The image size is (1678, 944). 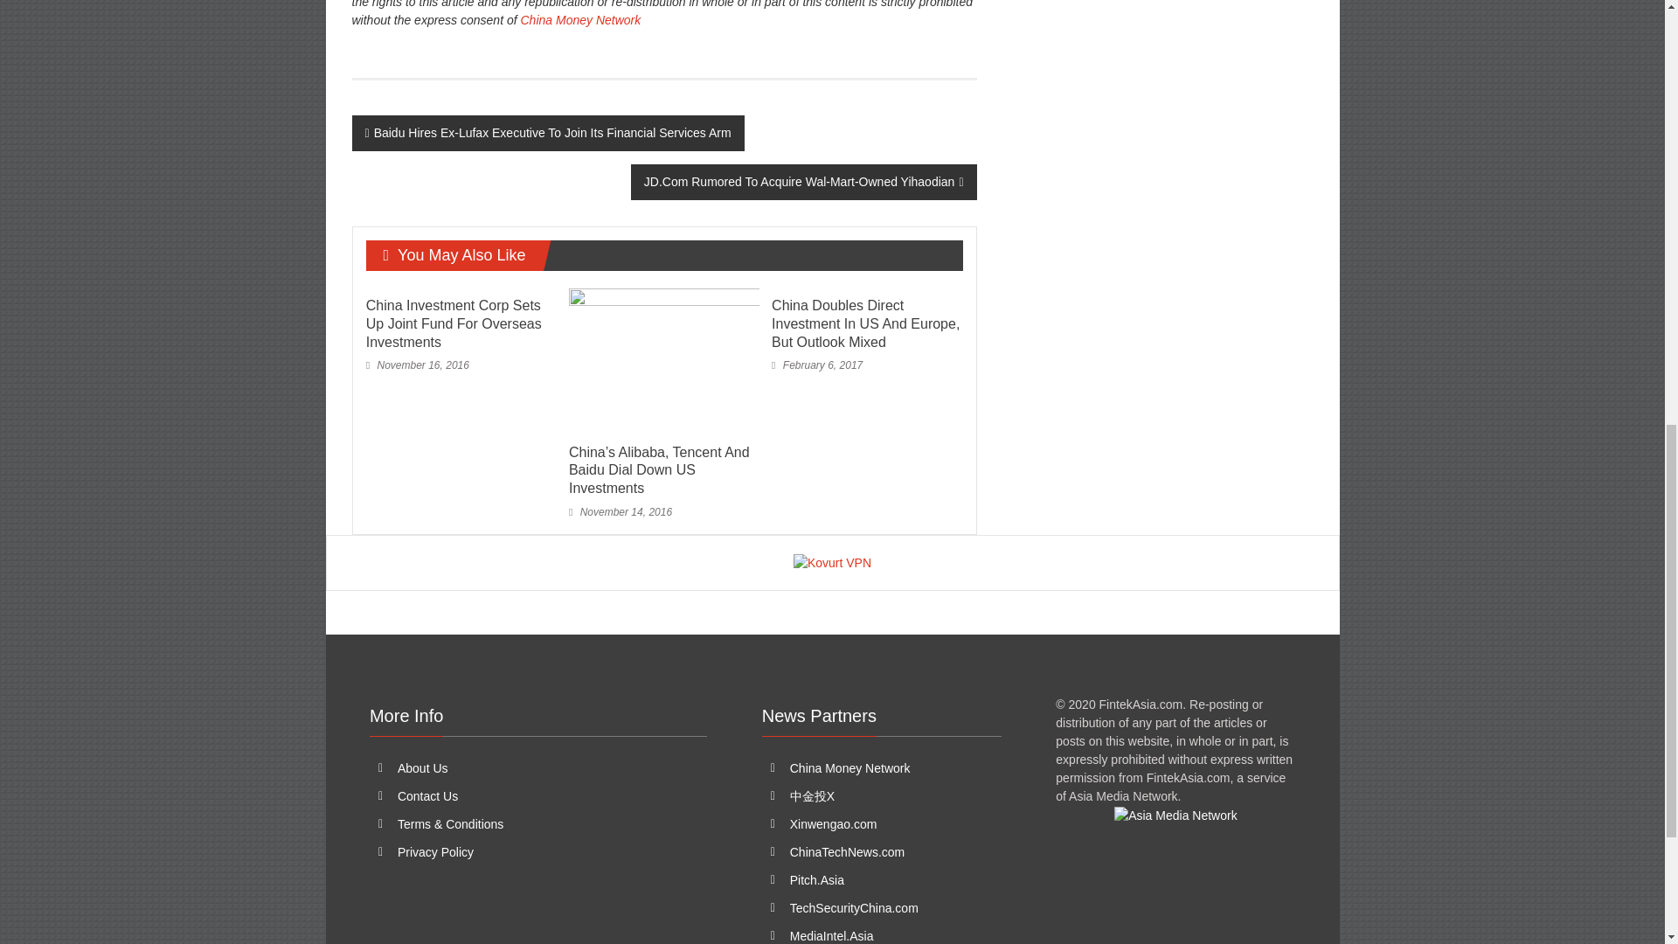 What do you see at coordinates (816, 365) in the screenshot?
I see `February 6, 2017` at bounding box center [816, 365].